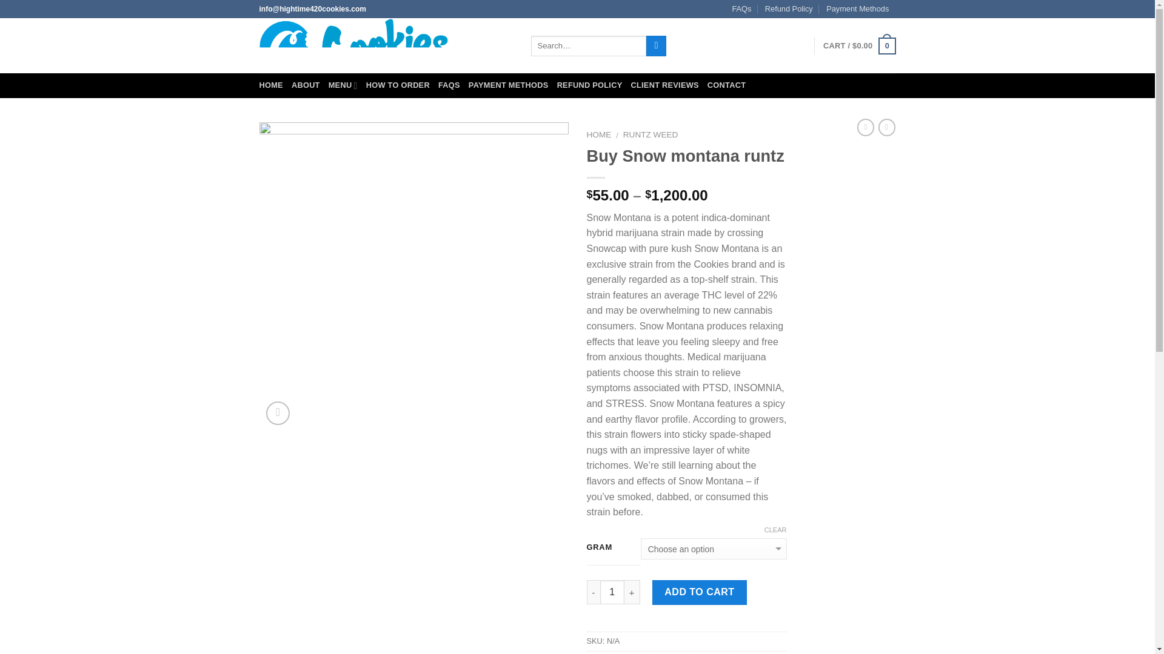 The width and height of the screenshot is (1164, 654). What do you see at coordinates (726, 85) in the screenshot?
I see `CONTACT` at bounding box center [726, 85].